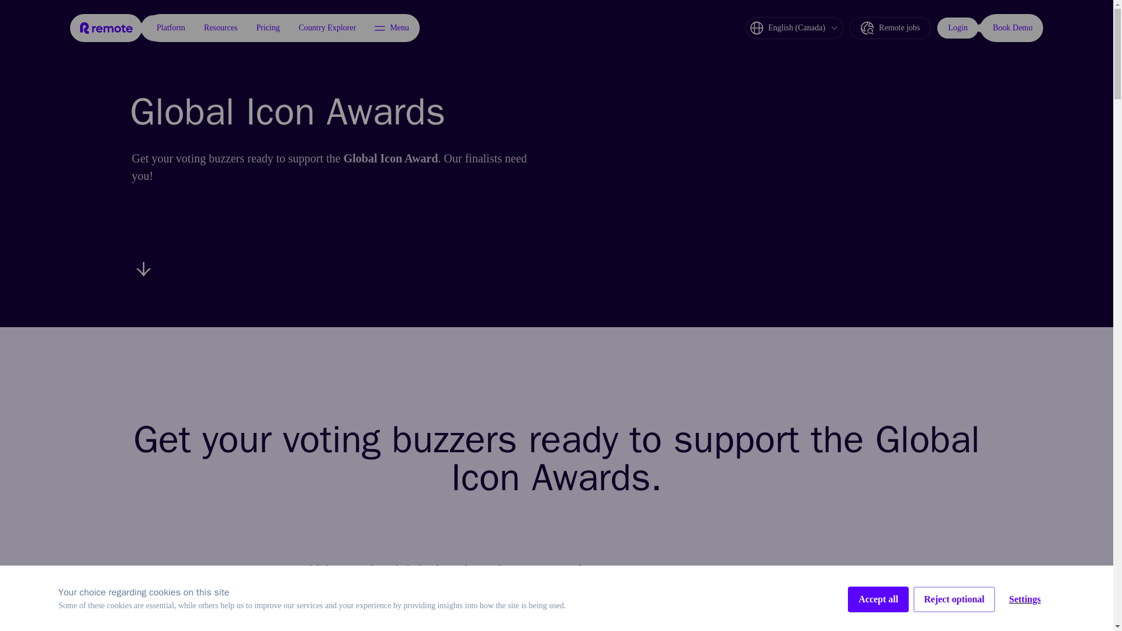 Image resolution: width=1122 pixels, height=631 pixels. What do you see at coordinates (1025, 599) in the screenshot?
I see `Settings` at bounding box center [1025, 599].